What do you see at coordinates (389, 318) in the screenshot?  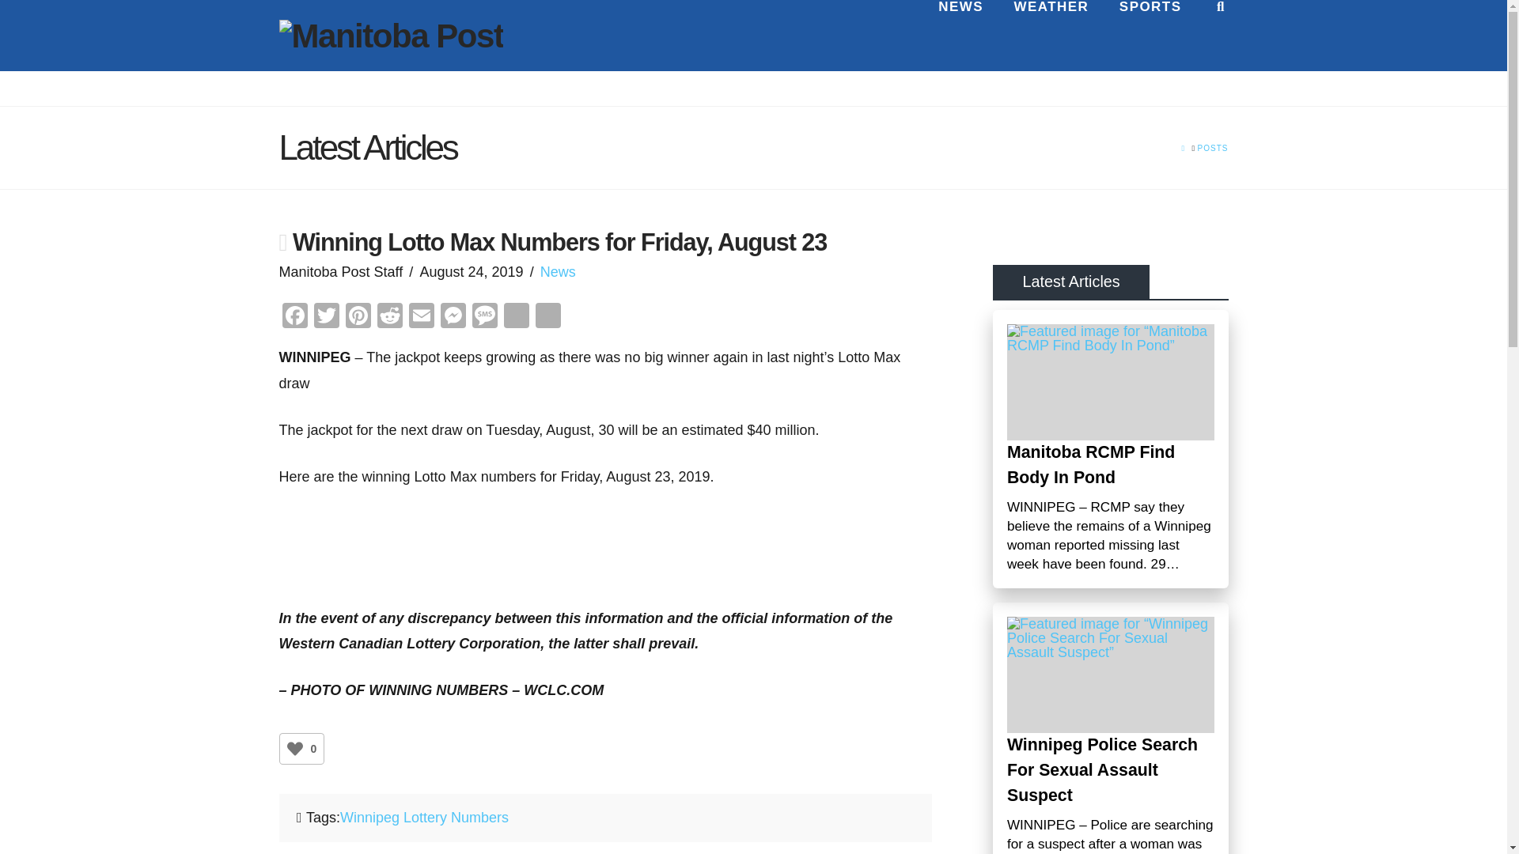 I see `Reddit` at bounding box center [389, 318].